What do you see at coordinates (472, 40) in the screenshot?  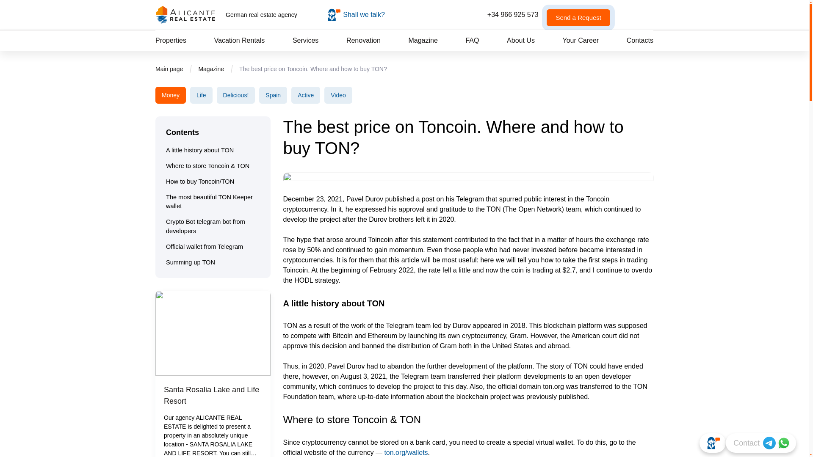 I see `FAQ` at bounding box center [472, 40].